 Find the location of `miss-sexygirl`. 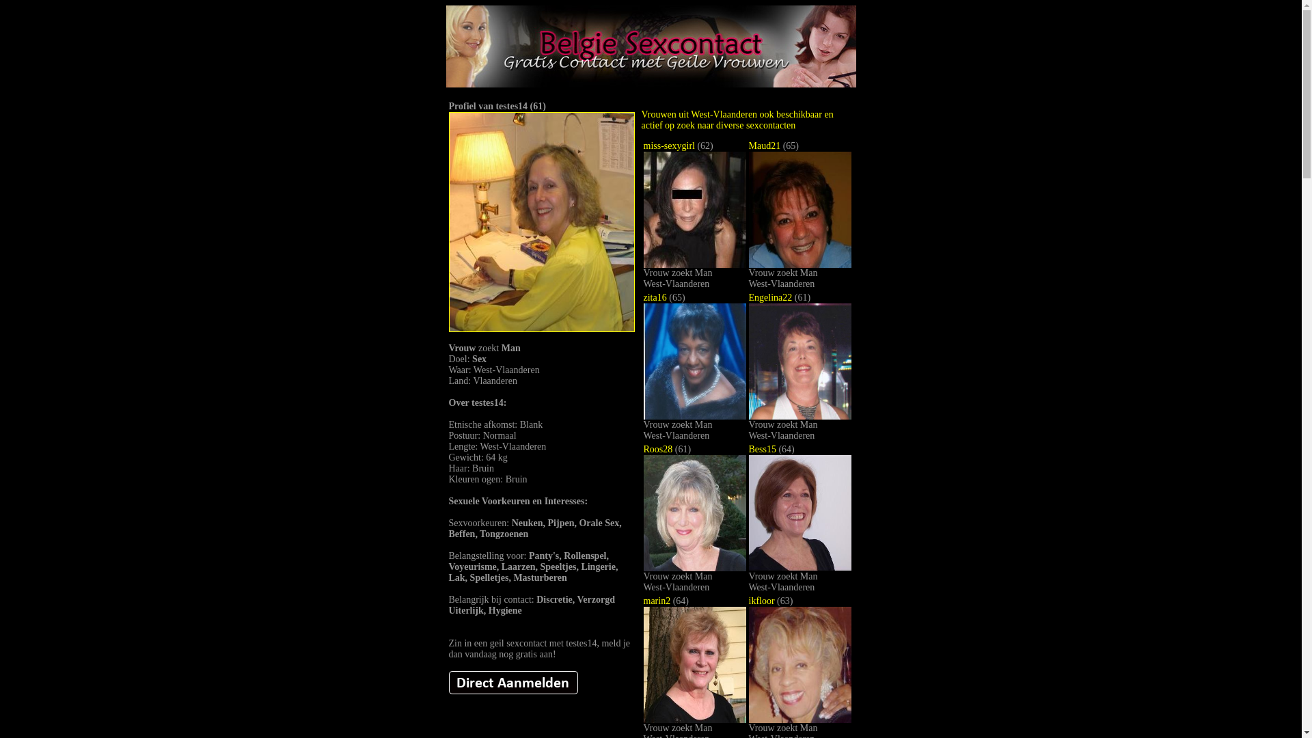

miss-sexygirl is located at coordinates (670, 146).